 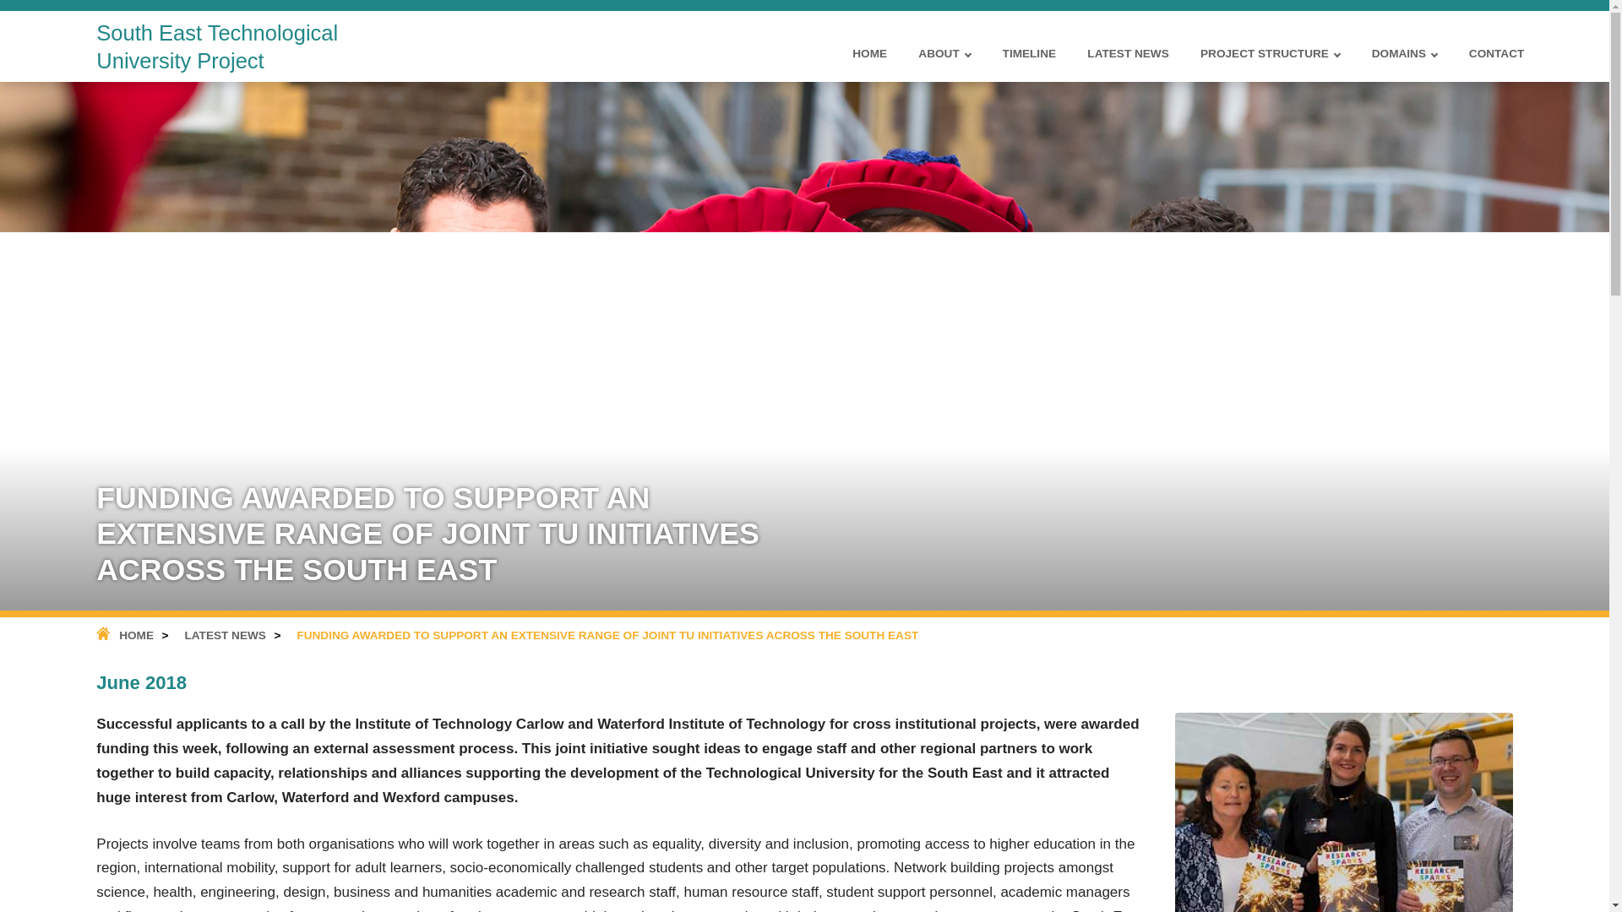 I want to click on DOMAINS, so click(x=1404, y=61).